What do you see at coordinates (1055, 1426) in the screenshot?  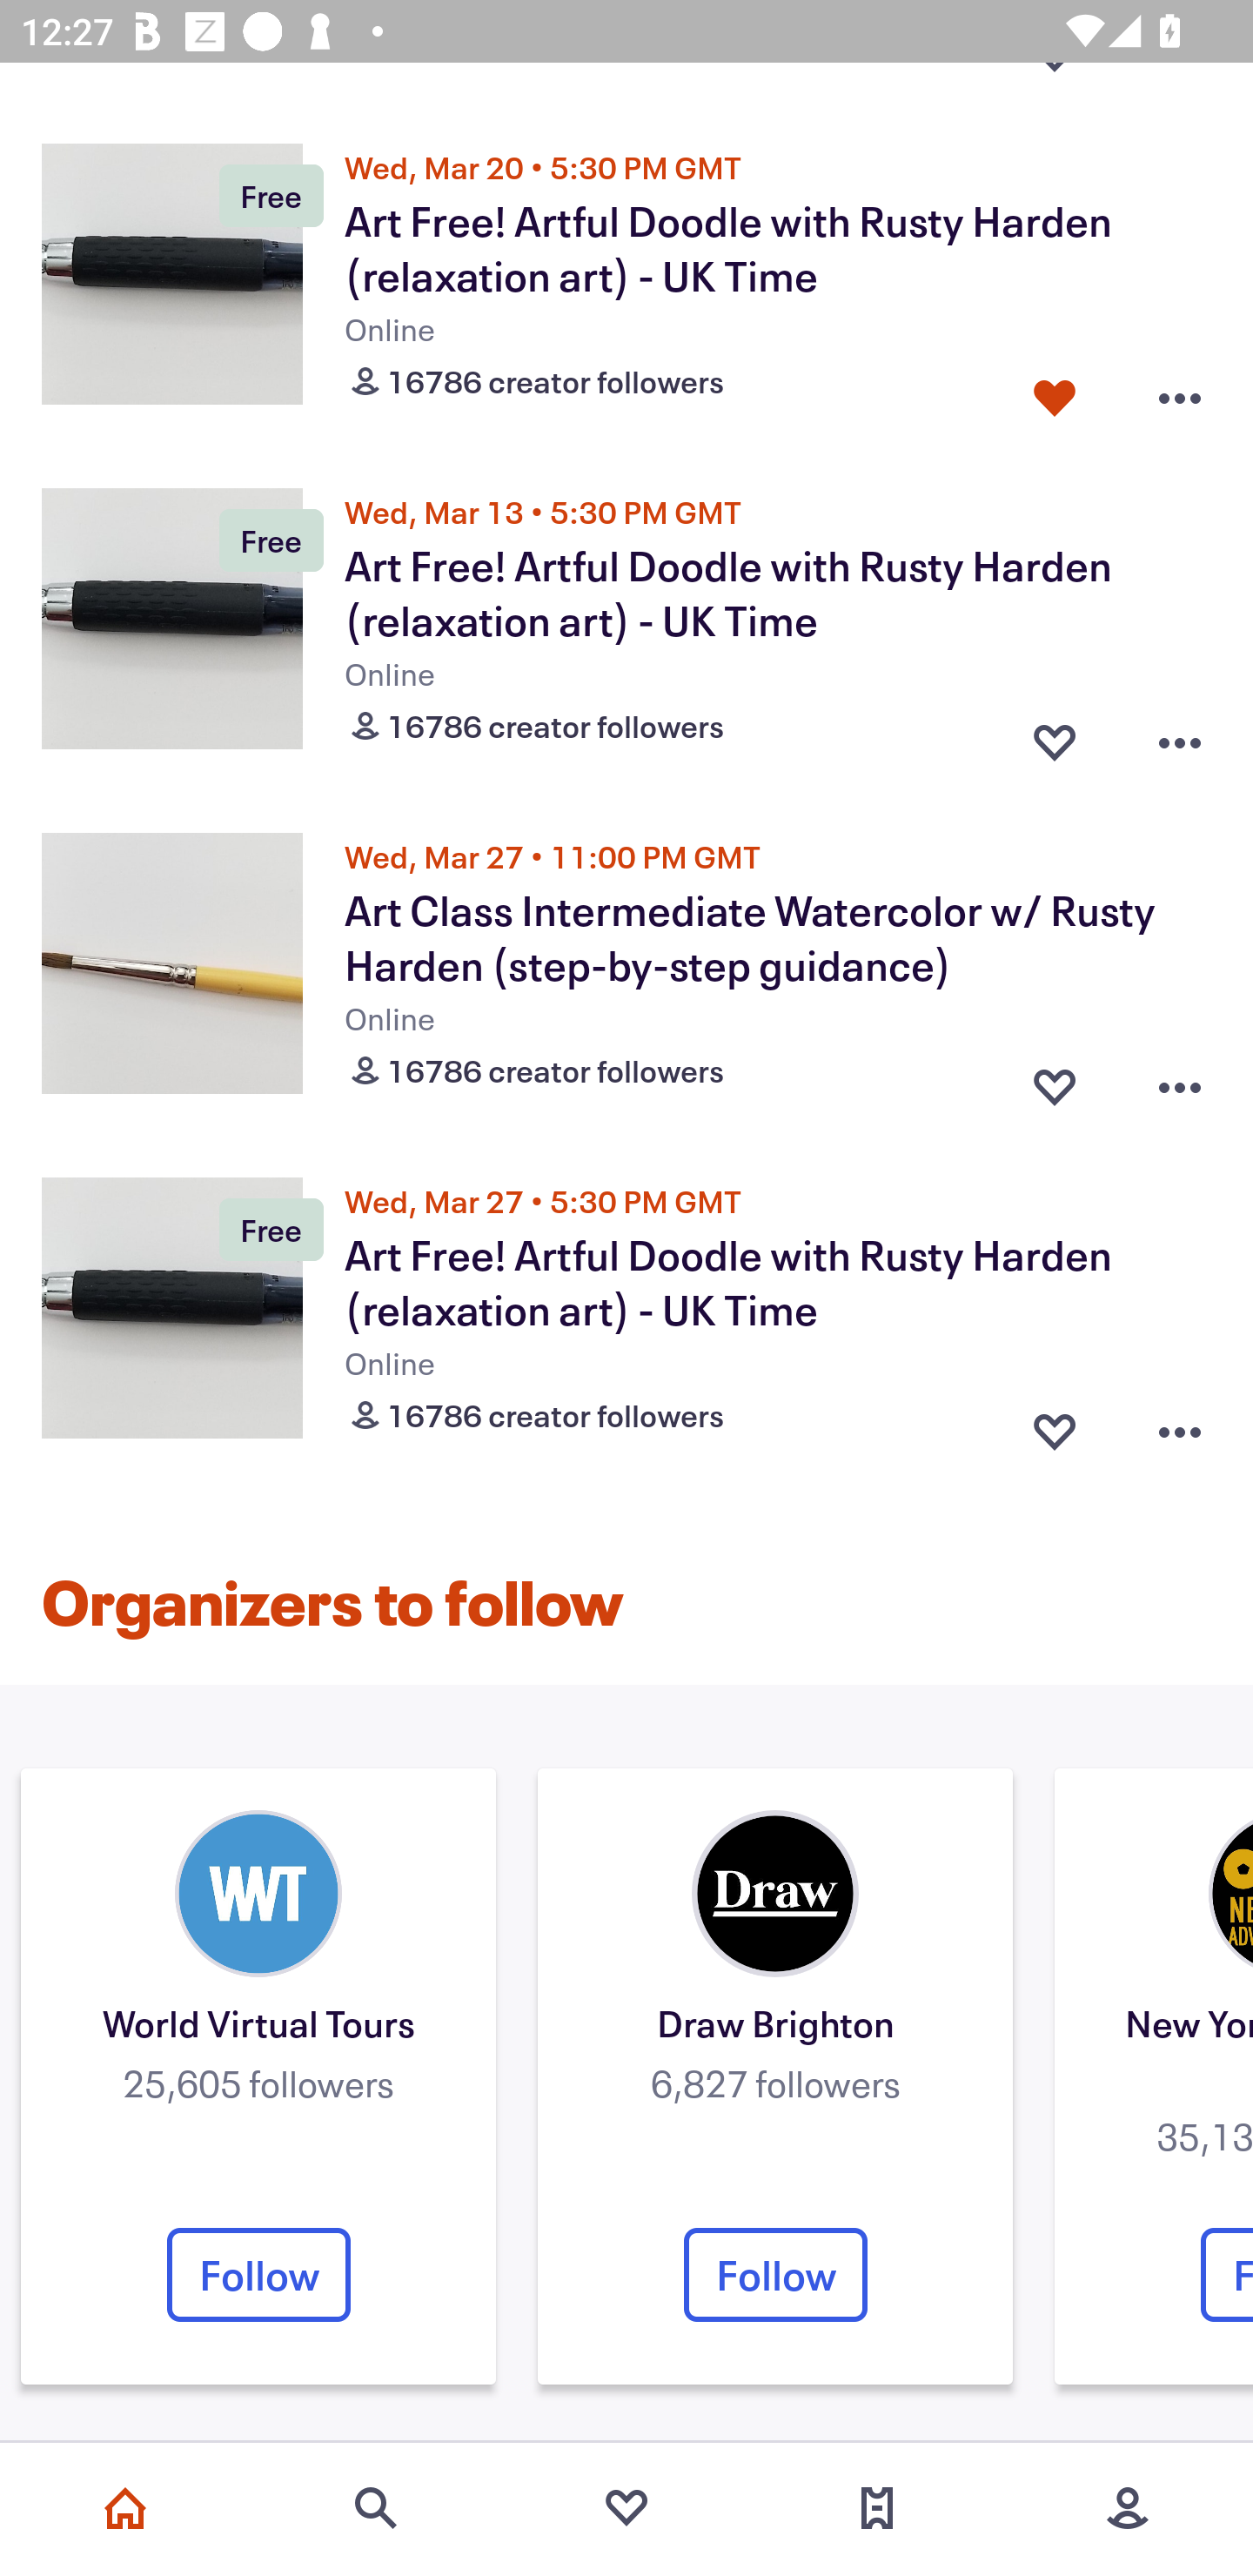 I see `Favorite button` at bounding box center [1055, 1426].